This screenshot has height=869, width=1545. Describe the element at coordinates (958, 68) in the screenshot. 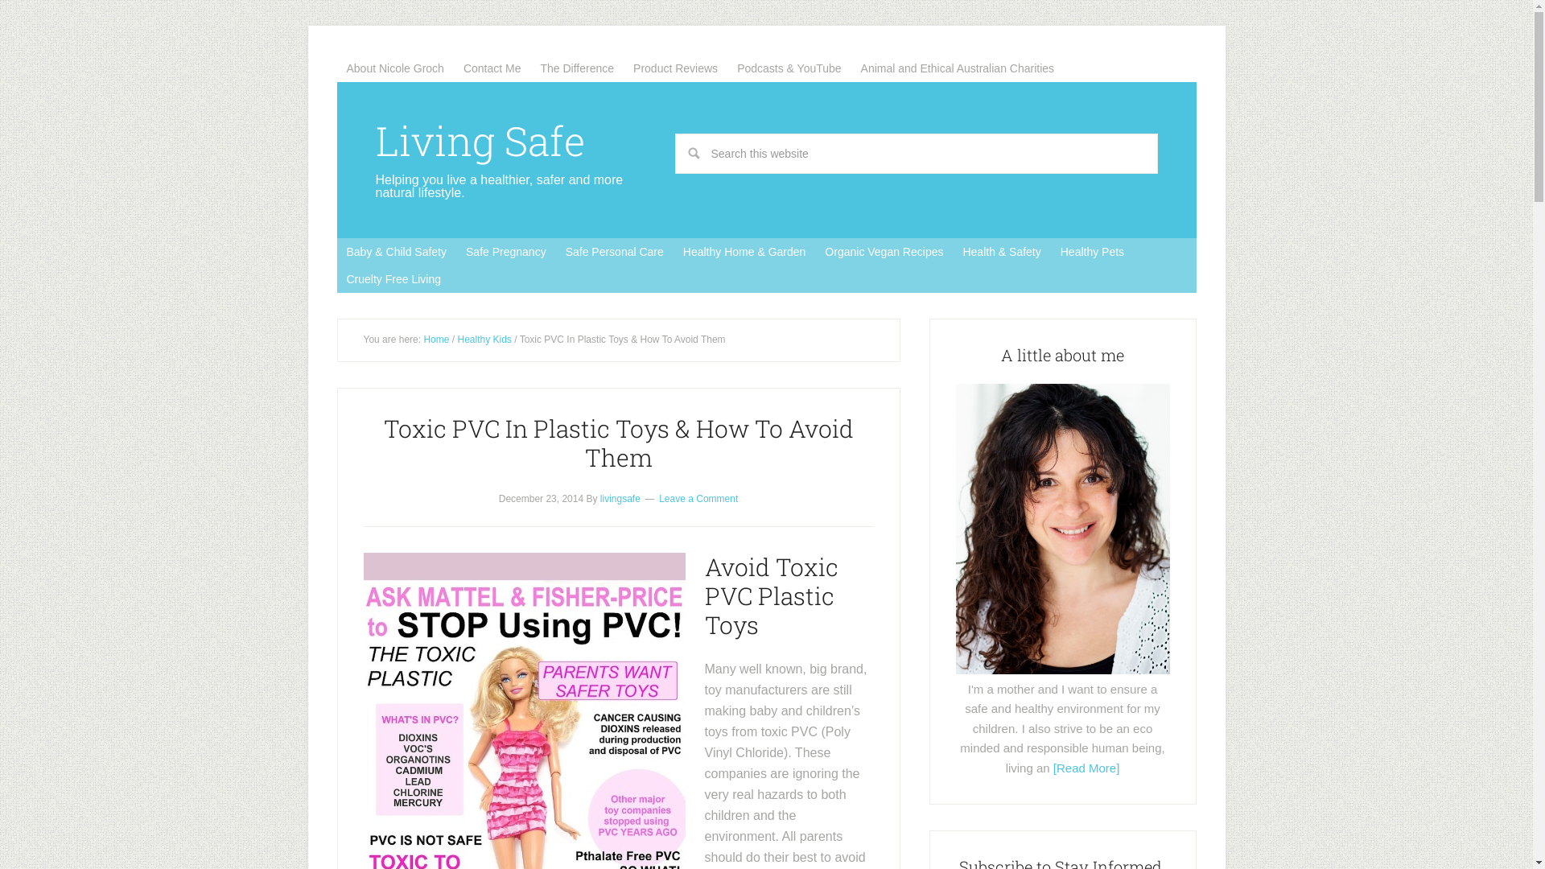

I see `Animal and Ethical Australian Charities` at that location.